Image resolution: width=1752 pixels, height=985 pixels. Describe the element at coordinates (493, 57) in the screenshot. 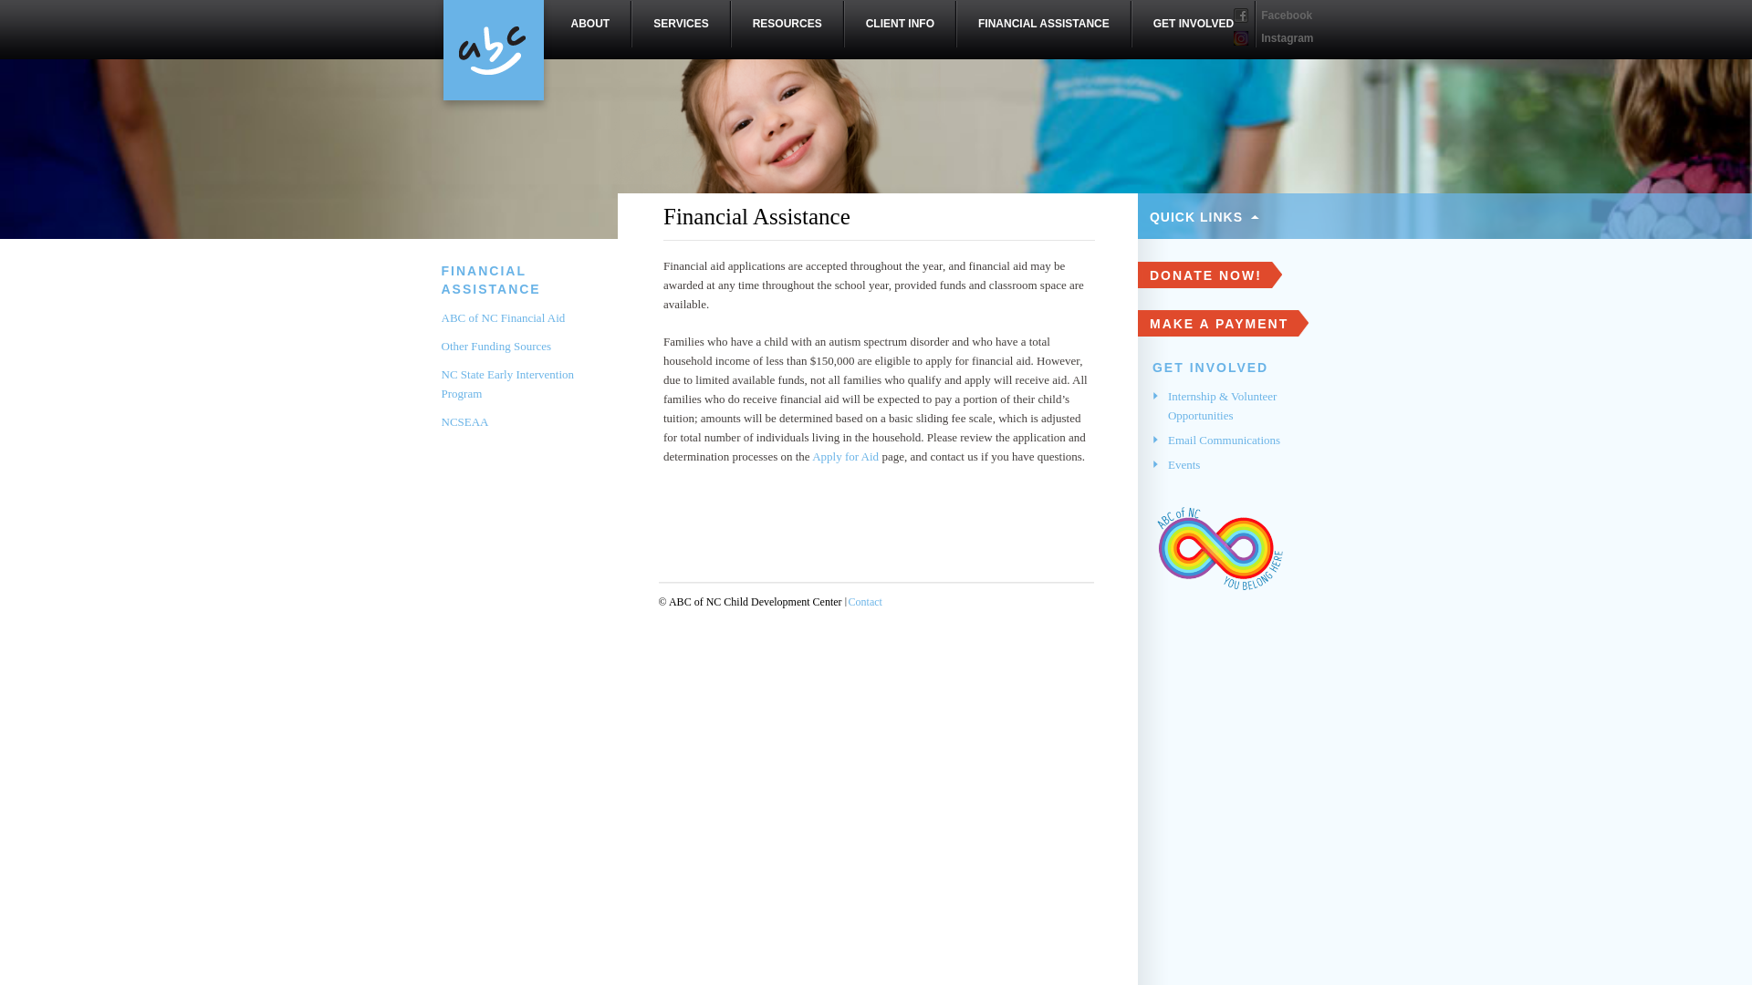

I see `ABC` at that location.